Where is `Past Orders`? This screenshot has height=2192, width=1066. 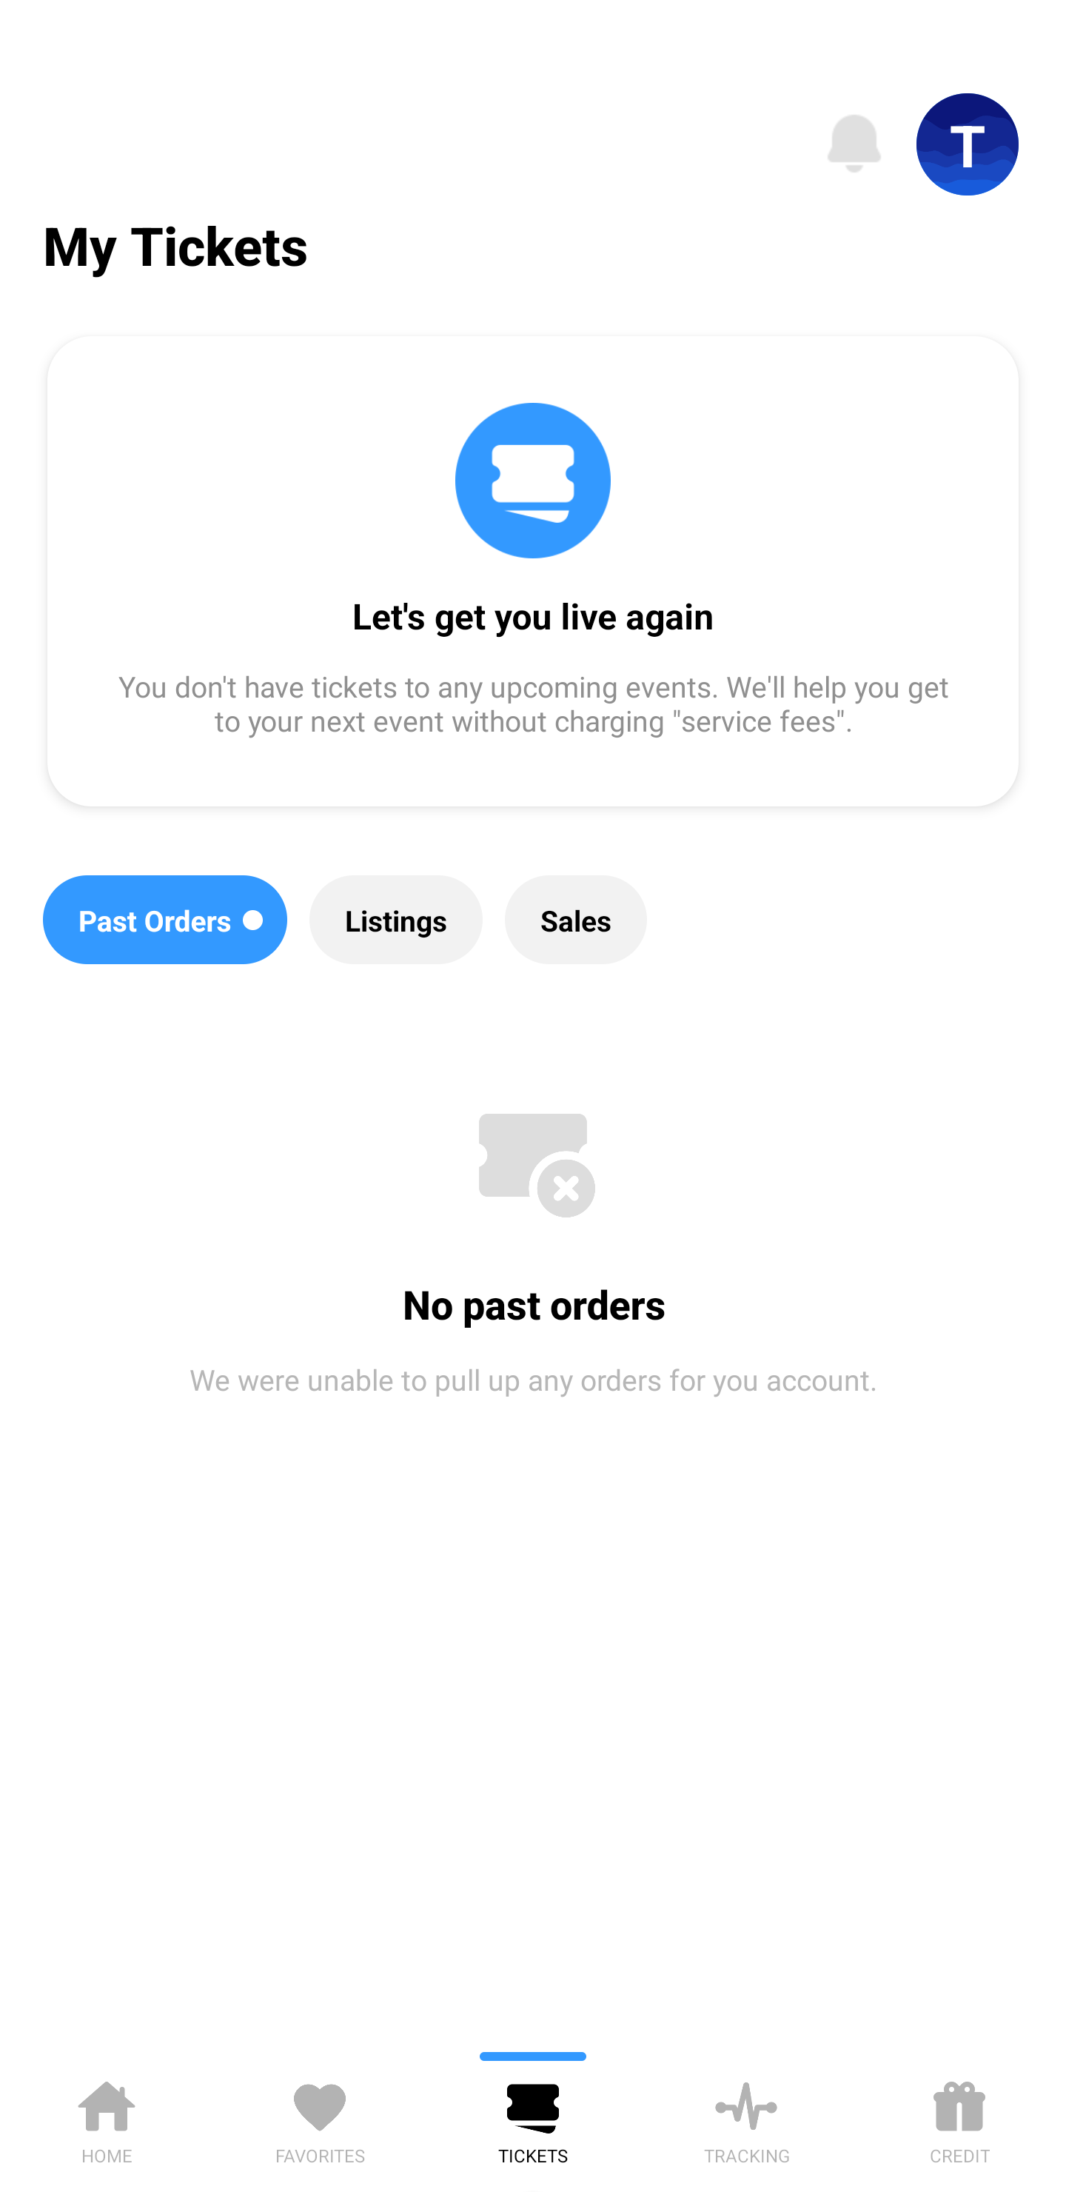 Past Orders is located at coordinates (164, 920).